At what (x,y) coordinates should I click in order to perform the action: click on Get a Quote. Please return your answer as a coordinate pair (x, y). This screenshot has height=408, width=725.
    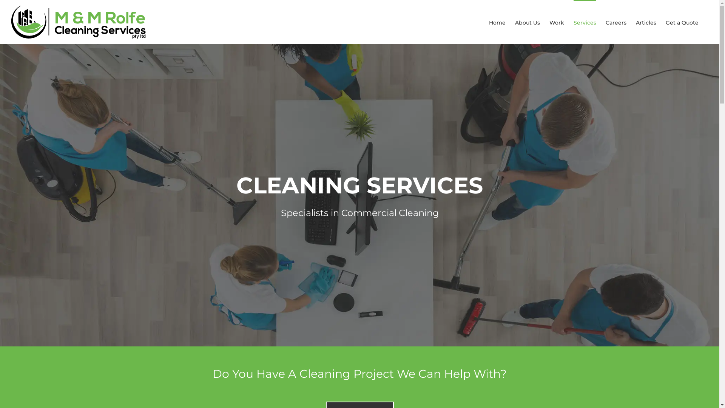
    Looking at the image, I should click on (682, 22).